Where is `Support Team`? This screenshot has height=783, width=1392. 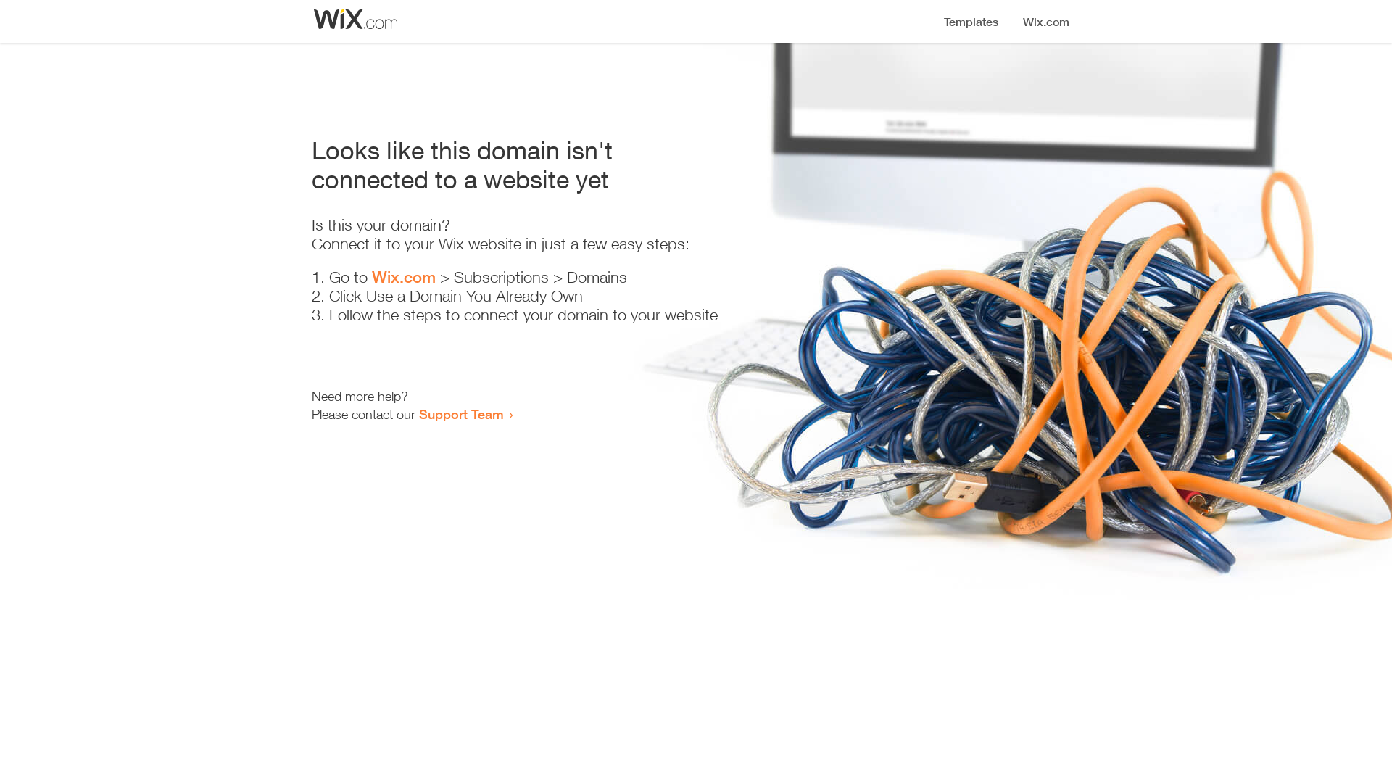
Support Team is located at coordinates (461, 414).